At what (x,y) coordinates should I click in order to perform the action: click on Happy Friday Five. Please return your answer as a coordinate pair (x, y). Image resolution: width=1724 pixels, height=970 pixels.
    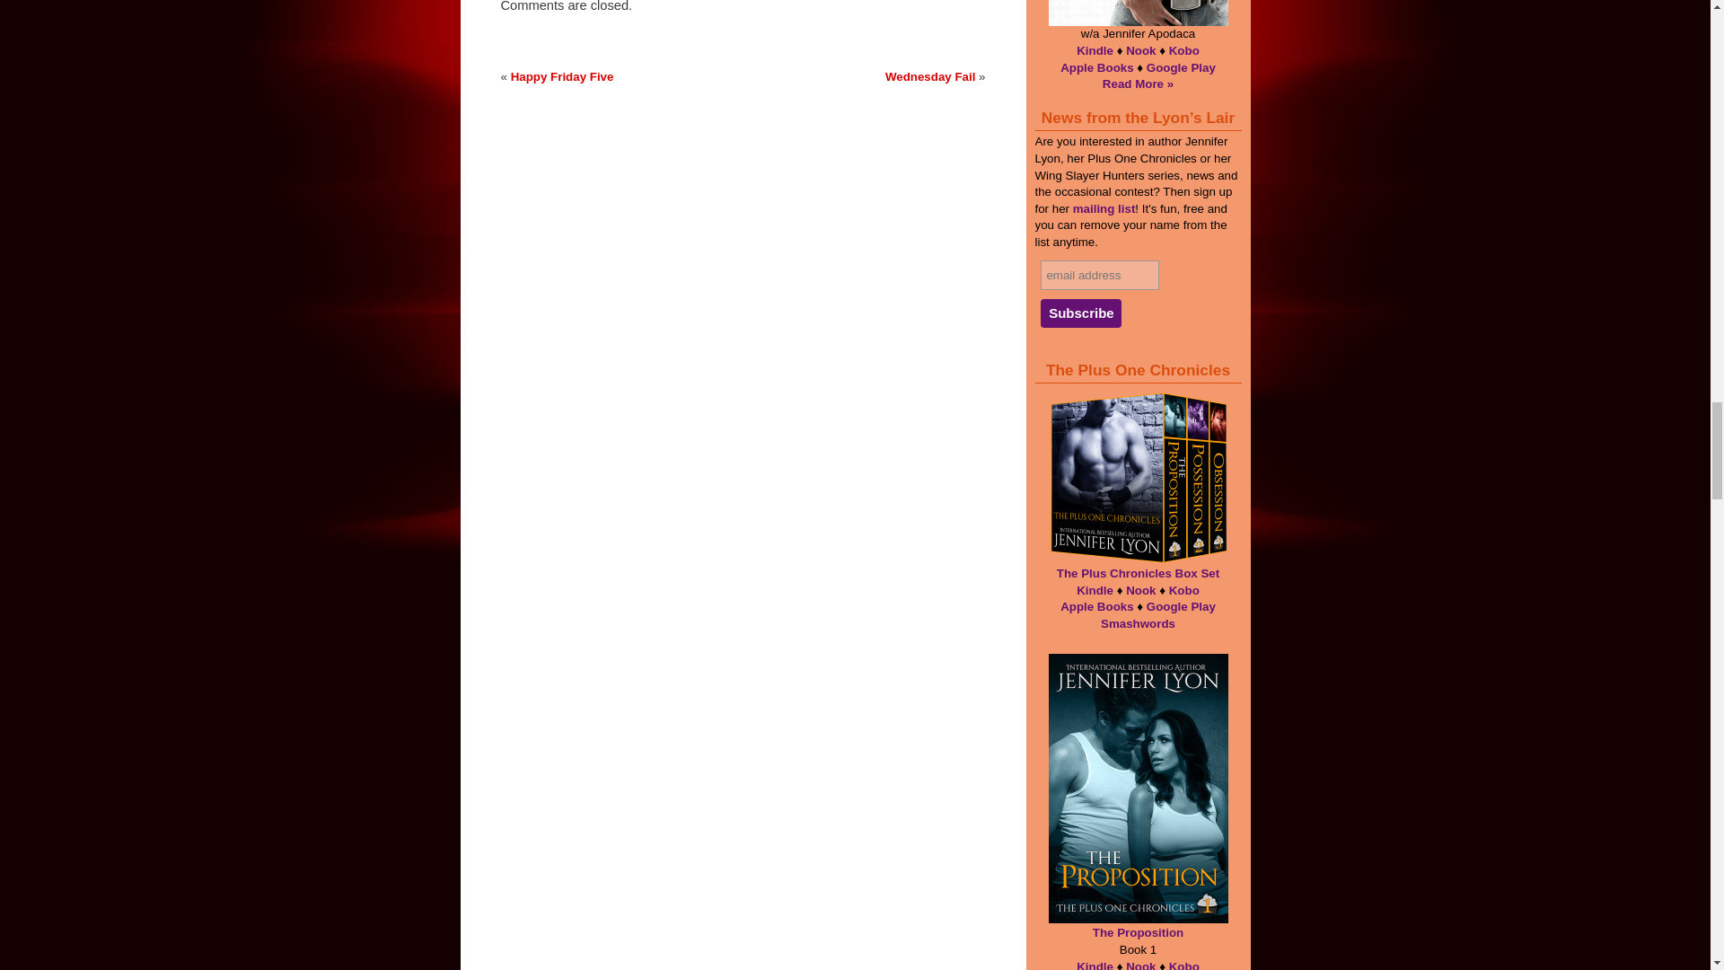
    Looking at the image, I should click on (562, 75).